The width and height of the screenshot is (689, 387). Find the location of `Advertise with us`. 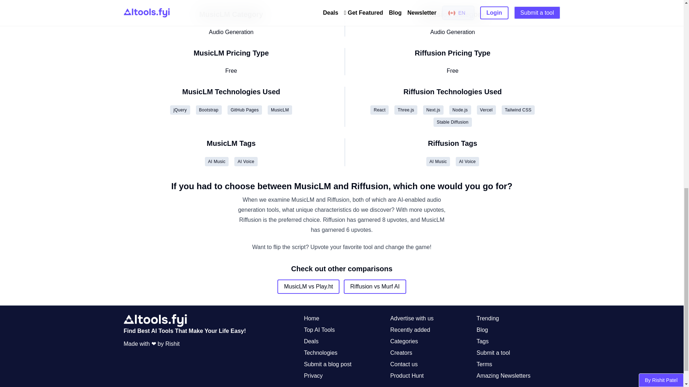

Advertise with us is located at coordinates (411, 318).